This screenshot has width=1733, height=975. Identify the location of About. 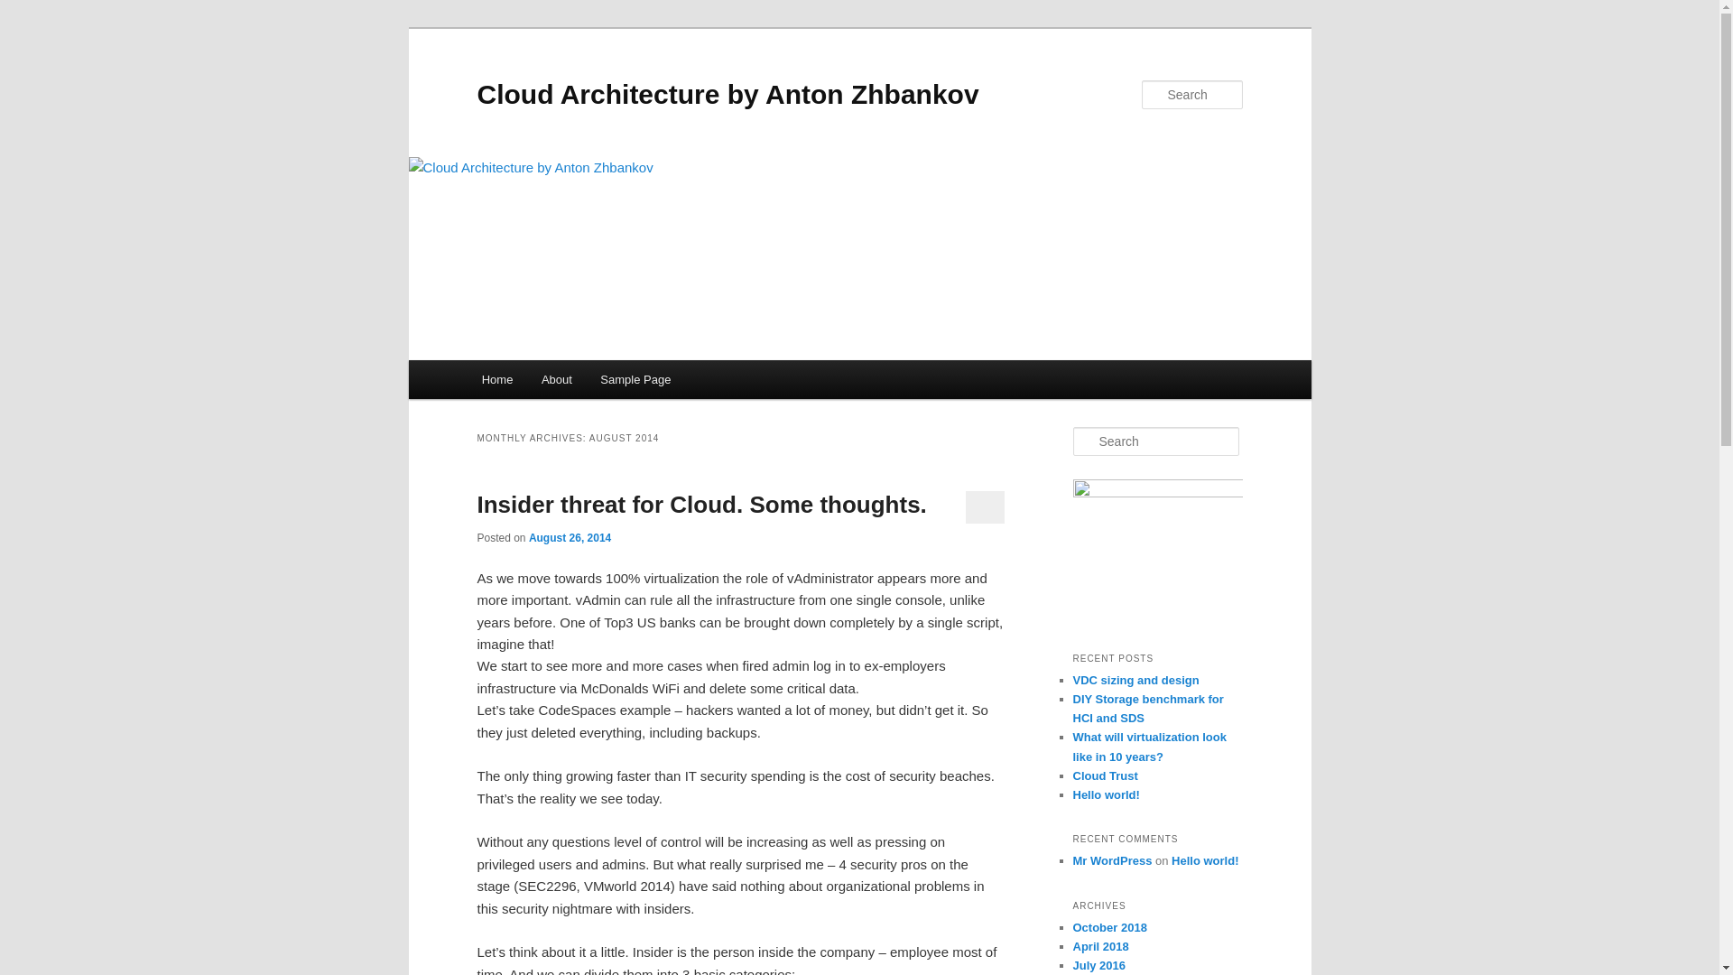
(556, 379).